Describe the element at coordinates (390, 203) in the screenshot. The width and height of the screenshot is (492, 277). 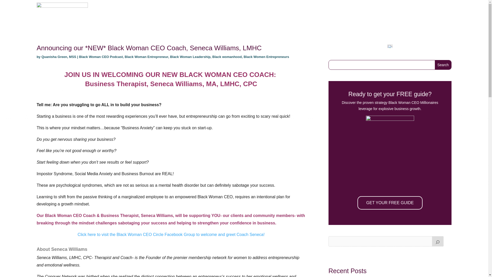
I see `GET YOUR FREE GUIDE` at that location.